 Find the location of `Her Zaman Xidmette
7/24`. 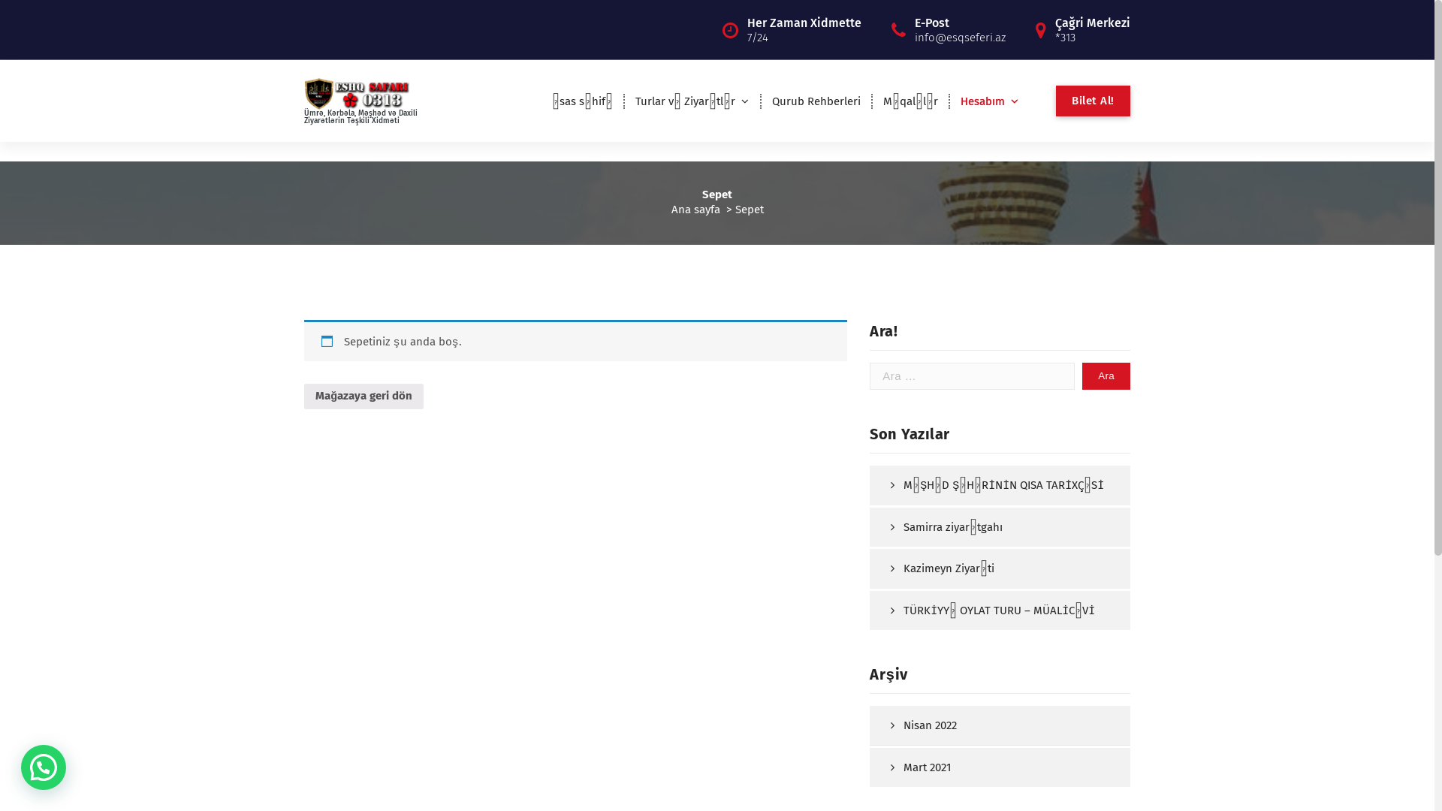

Her Zaman Xidmette
7/24 is located at coordinates (804, 29).